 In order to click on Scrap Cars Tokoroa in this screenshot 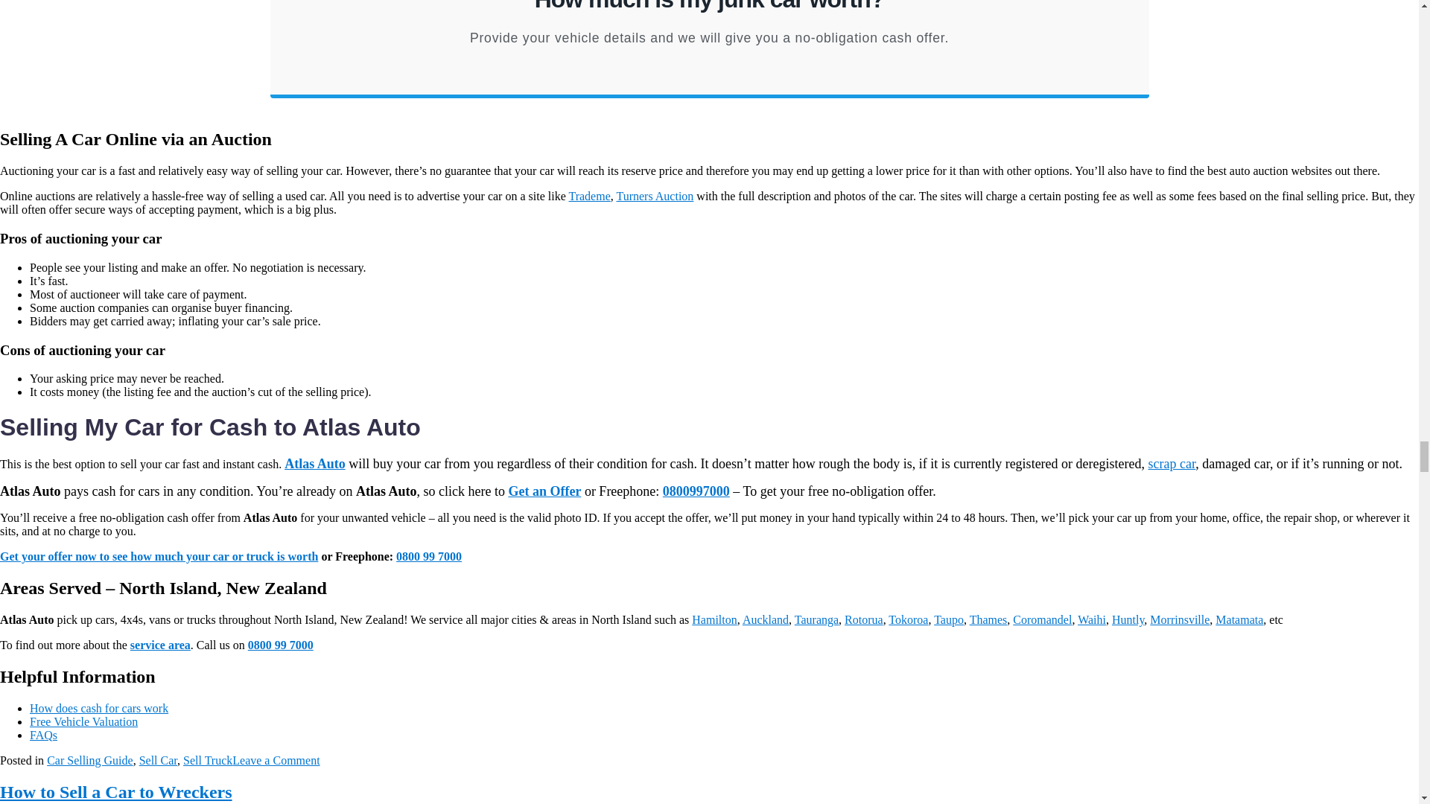, I will do `click(908, 619)`.